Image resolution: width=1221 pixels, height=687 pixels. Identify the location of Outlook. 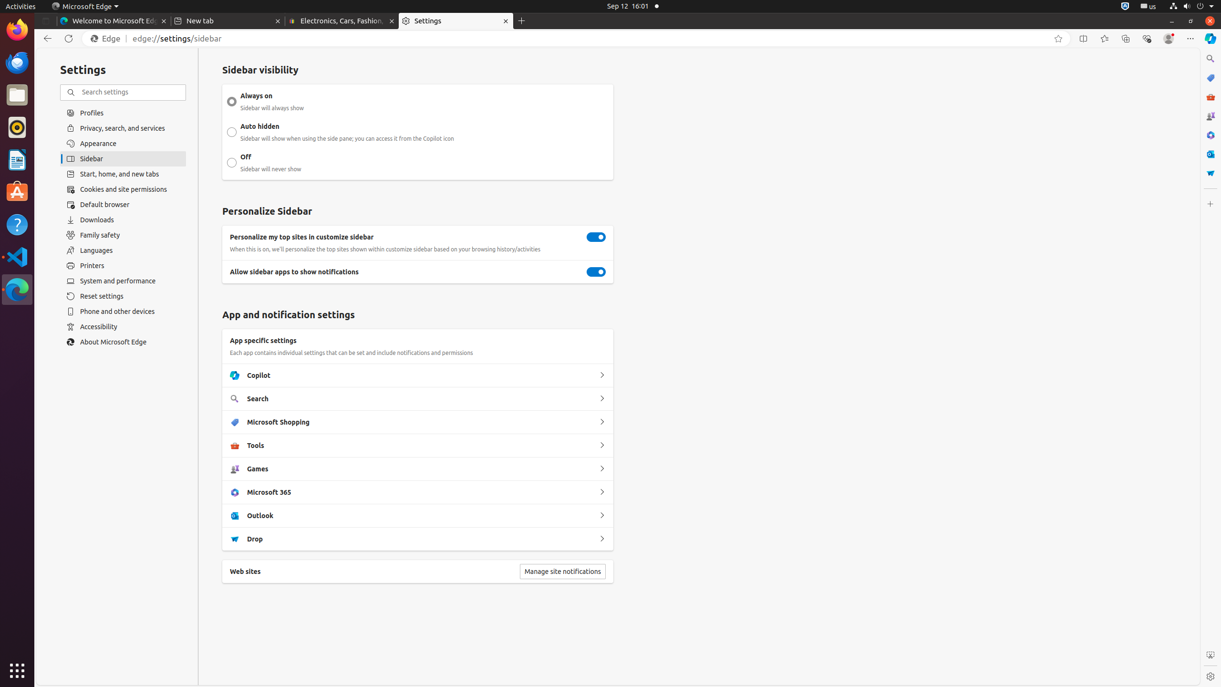
(602, 516).